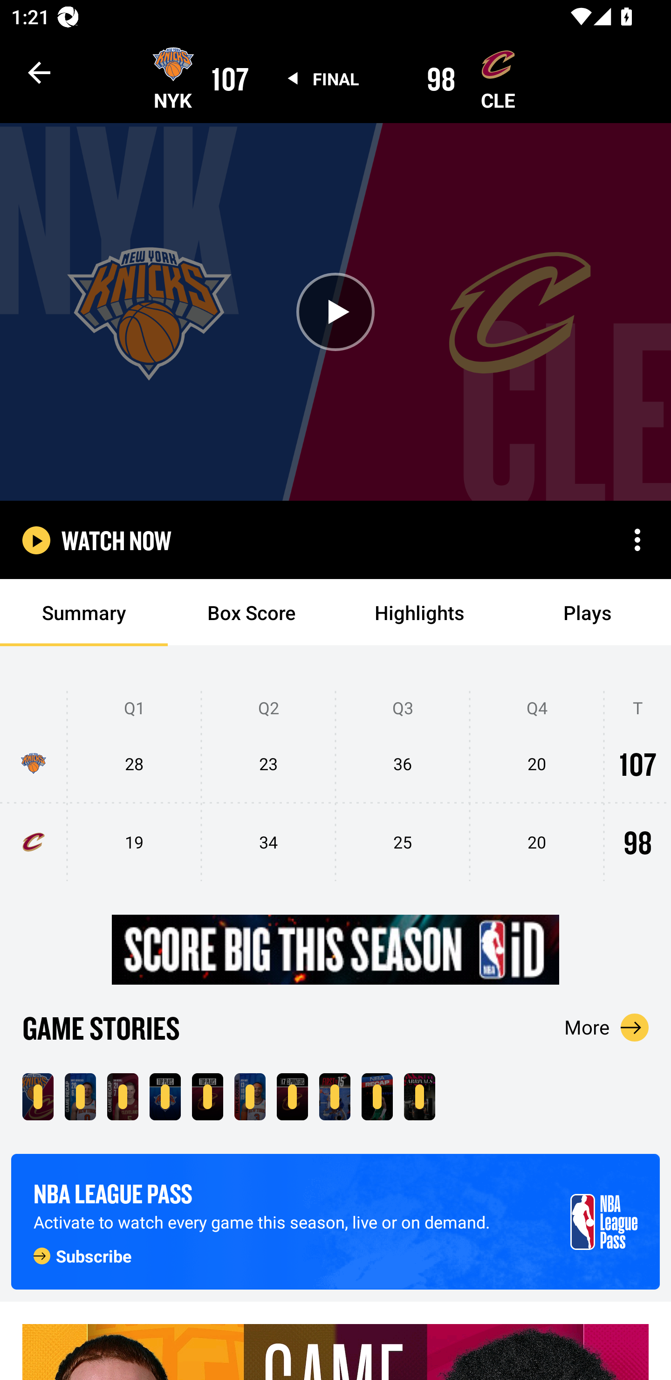 This screenshot has width=671, height=1380. What do you see at coordinates (39, 72) in the screenshot?
I see `Navigate up` at bounding box center [39, 72].